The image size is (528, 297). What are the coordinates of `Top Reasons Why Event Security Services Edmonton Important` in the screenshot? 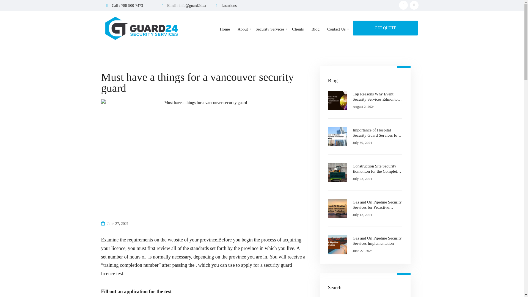 It's located at (377, 97).